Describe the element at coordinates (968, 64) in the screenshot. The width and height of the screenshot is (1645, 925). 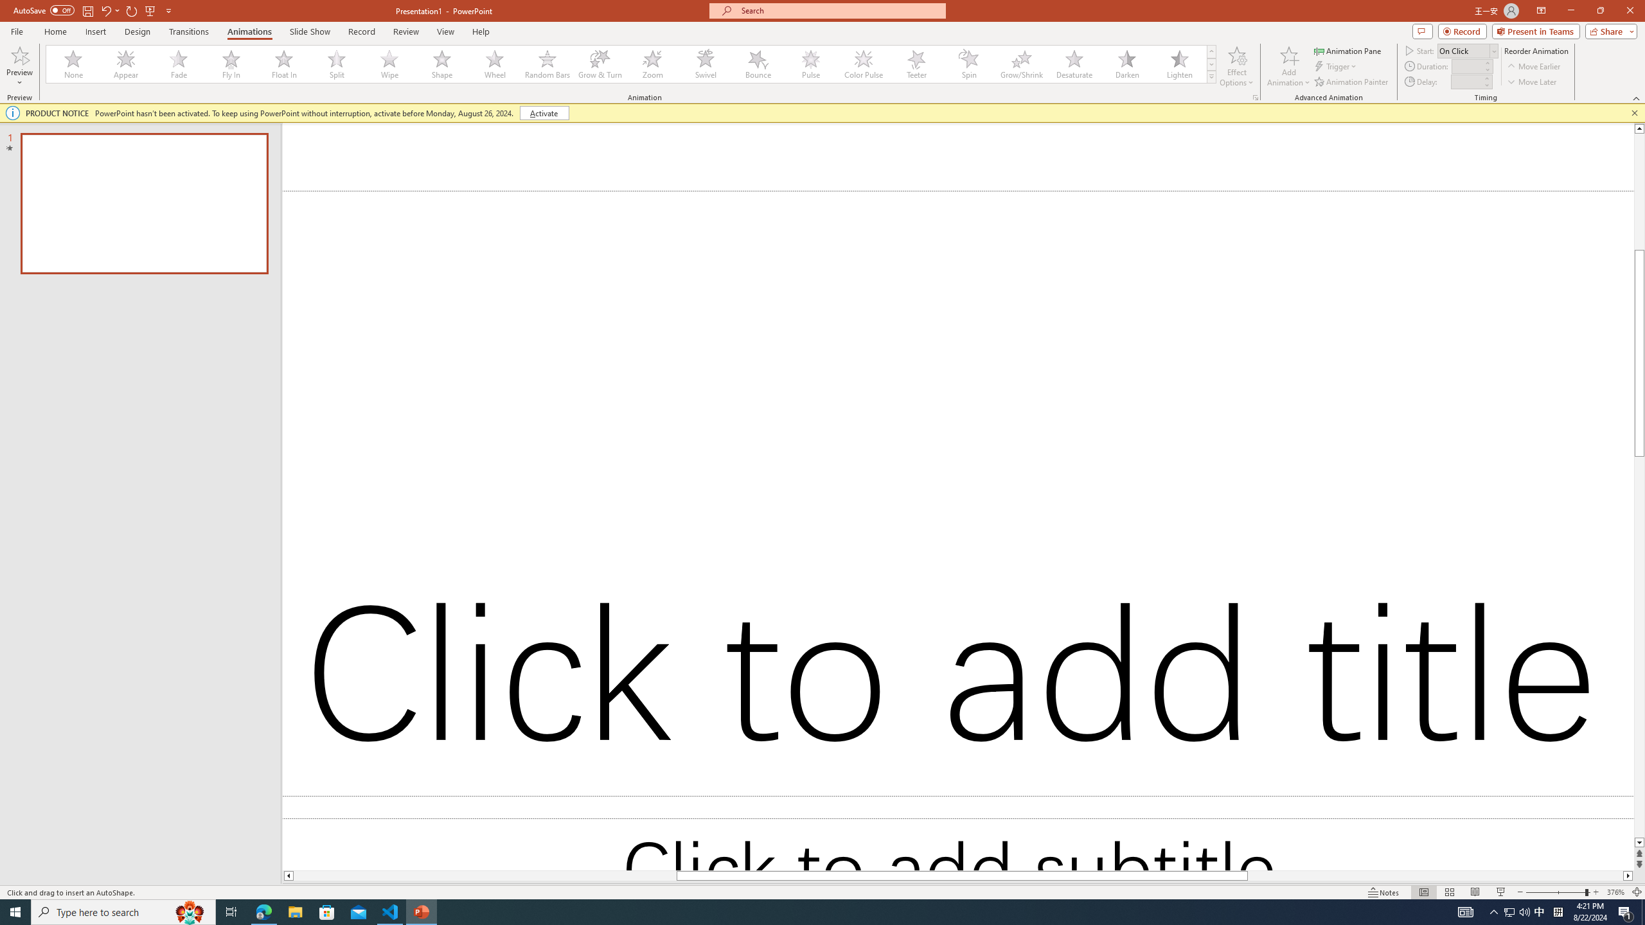
I see `Spin` at that location.